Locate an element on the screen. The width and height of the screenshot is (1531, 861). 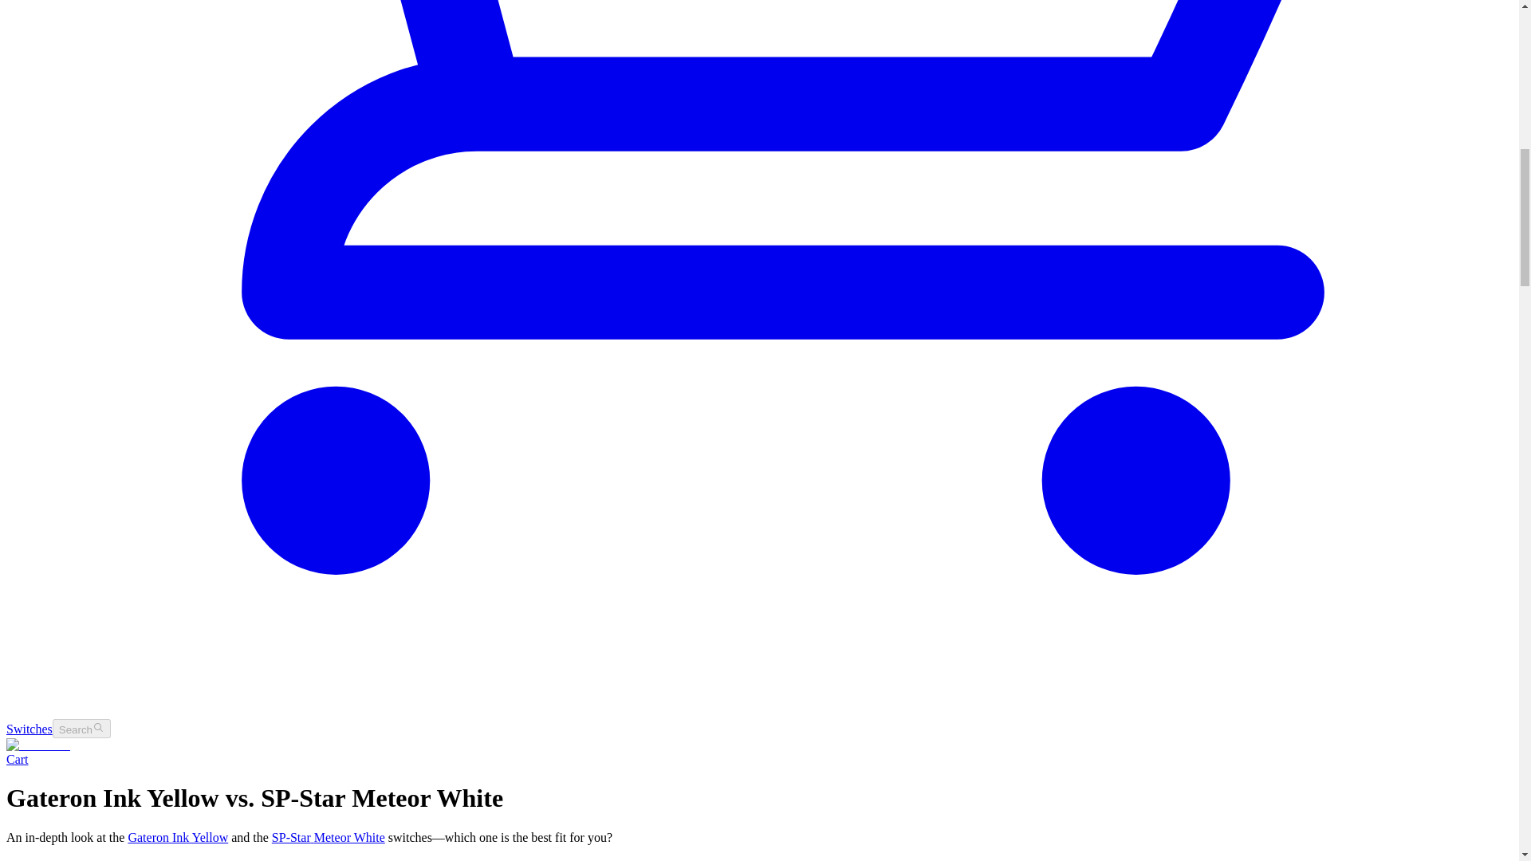
Search is located at coordinates (81, 729).